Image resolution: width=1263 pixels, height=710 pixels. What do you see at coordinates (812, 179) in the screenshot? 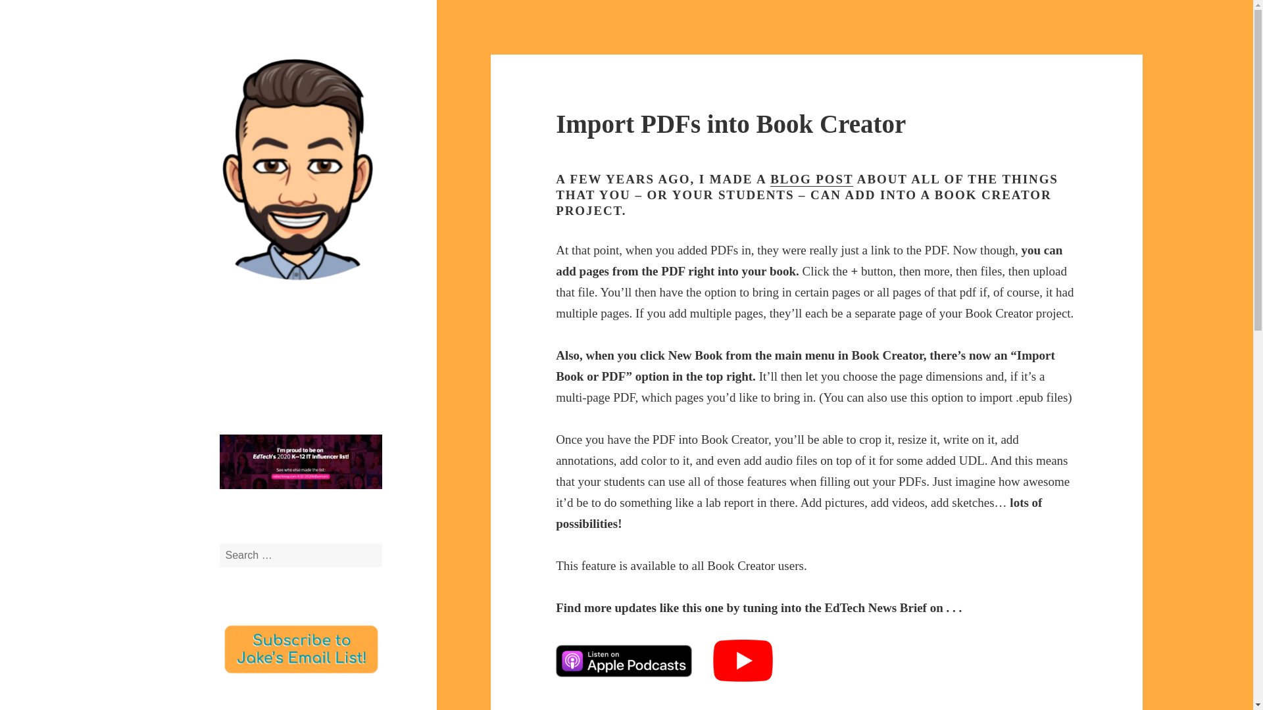
I see `BLOG POST` at bounding box center [812, 179].